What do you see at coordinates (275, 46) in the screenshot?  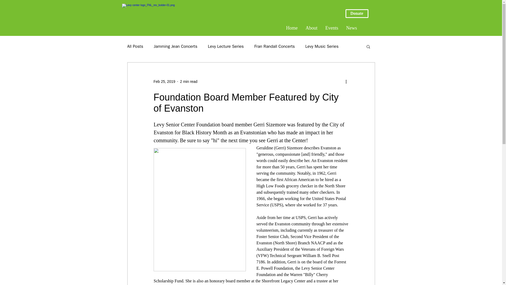 I see `Fran Randall Concerts` at bounding box center [275, 46].